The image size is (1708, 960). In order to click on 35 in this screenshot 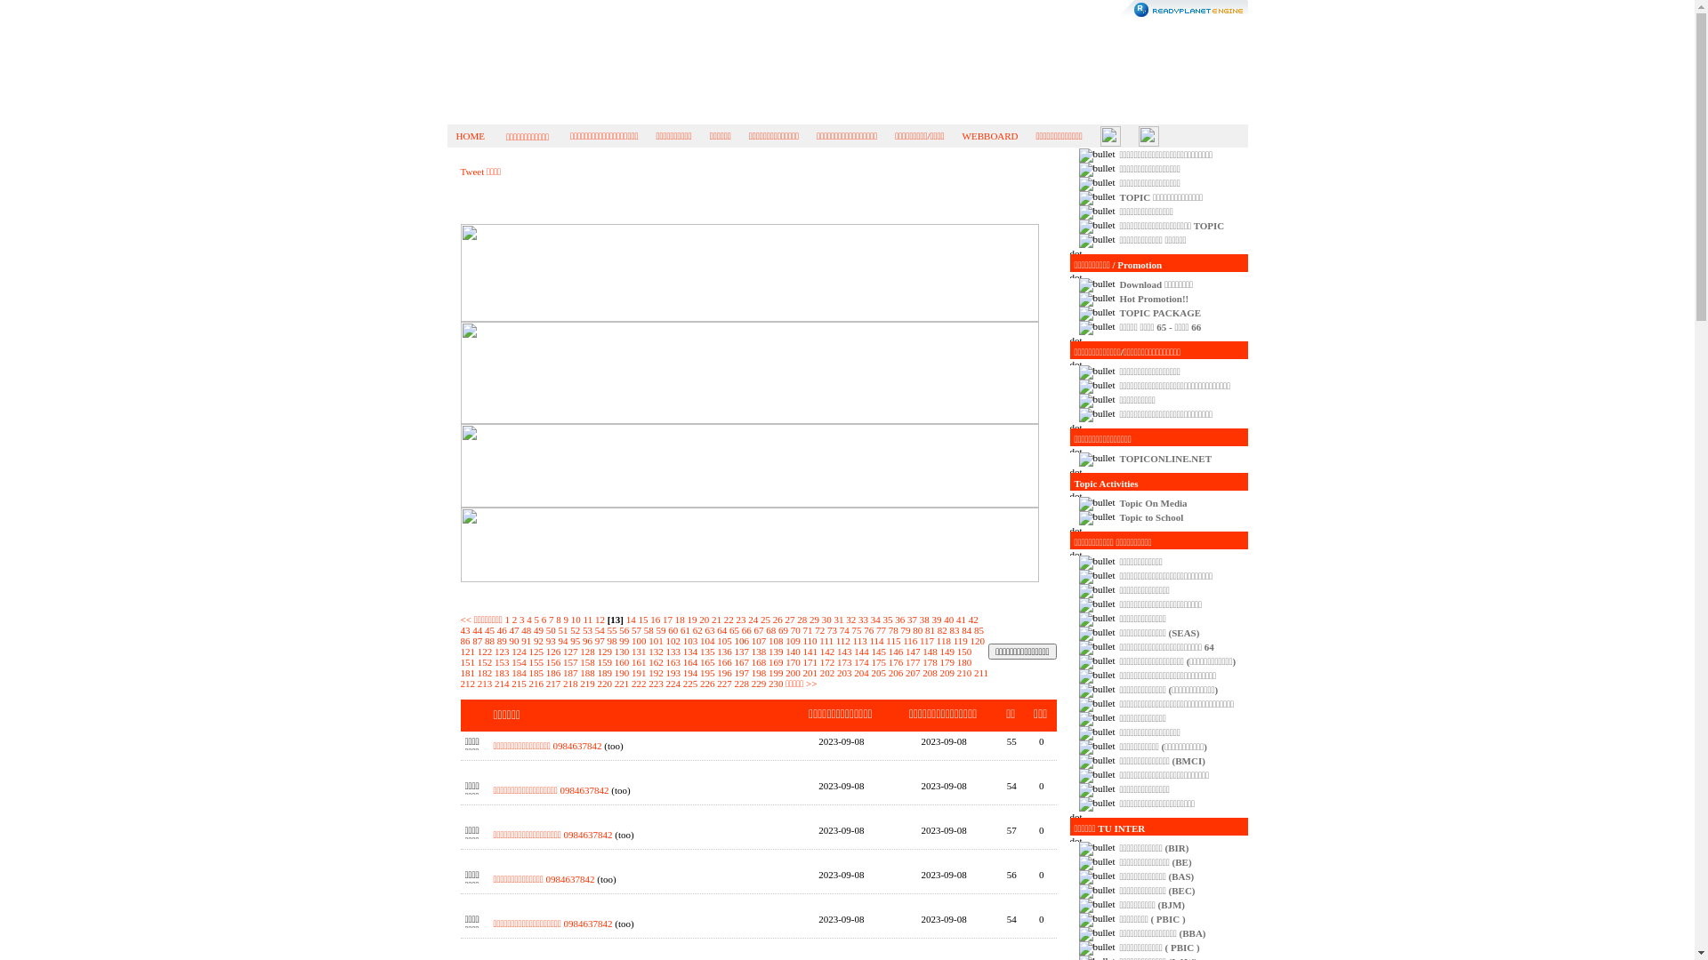, I will do `click(887, 620)`.